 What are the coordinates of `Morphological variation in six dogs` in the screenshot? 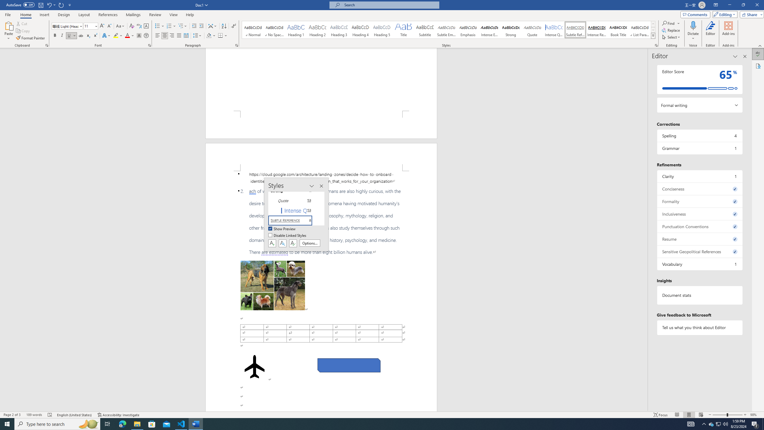 It's located at (273, 285).